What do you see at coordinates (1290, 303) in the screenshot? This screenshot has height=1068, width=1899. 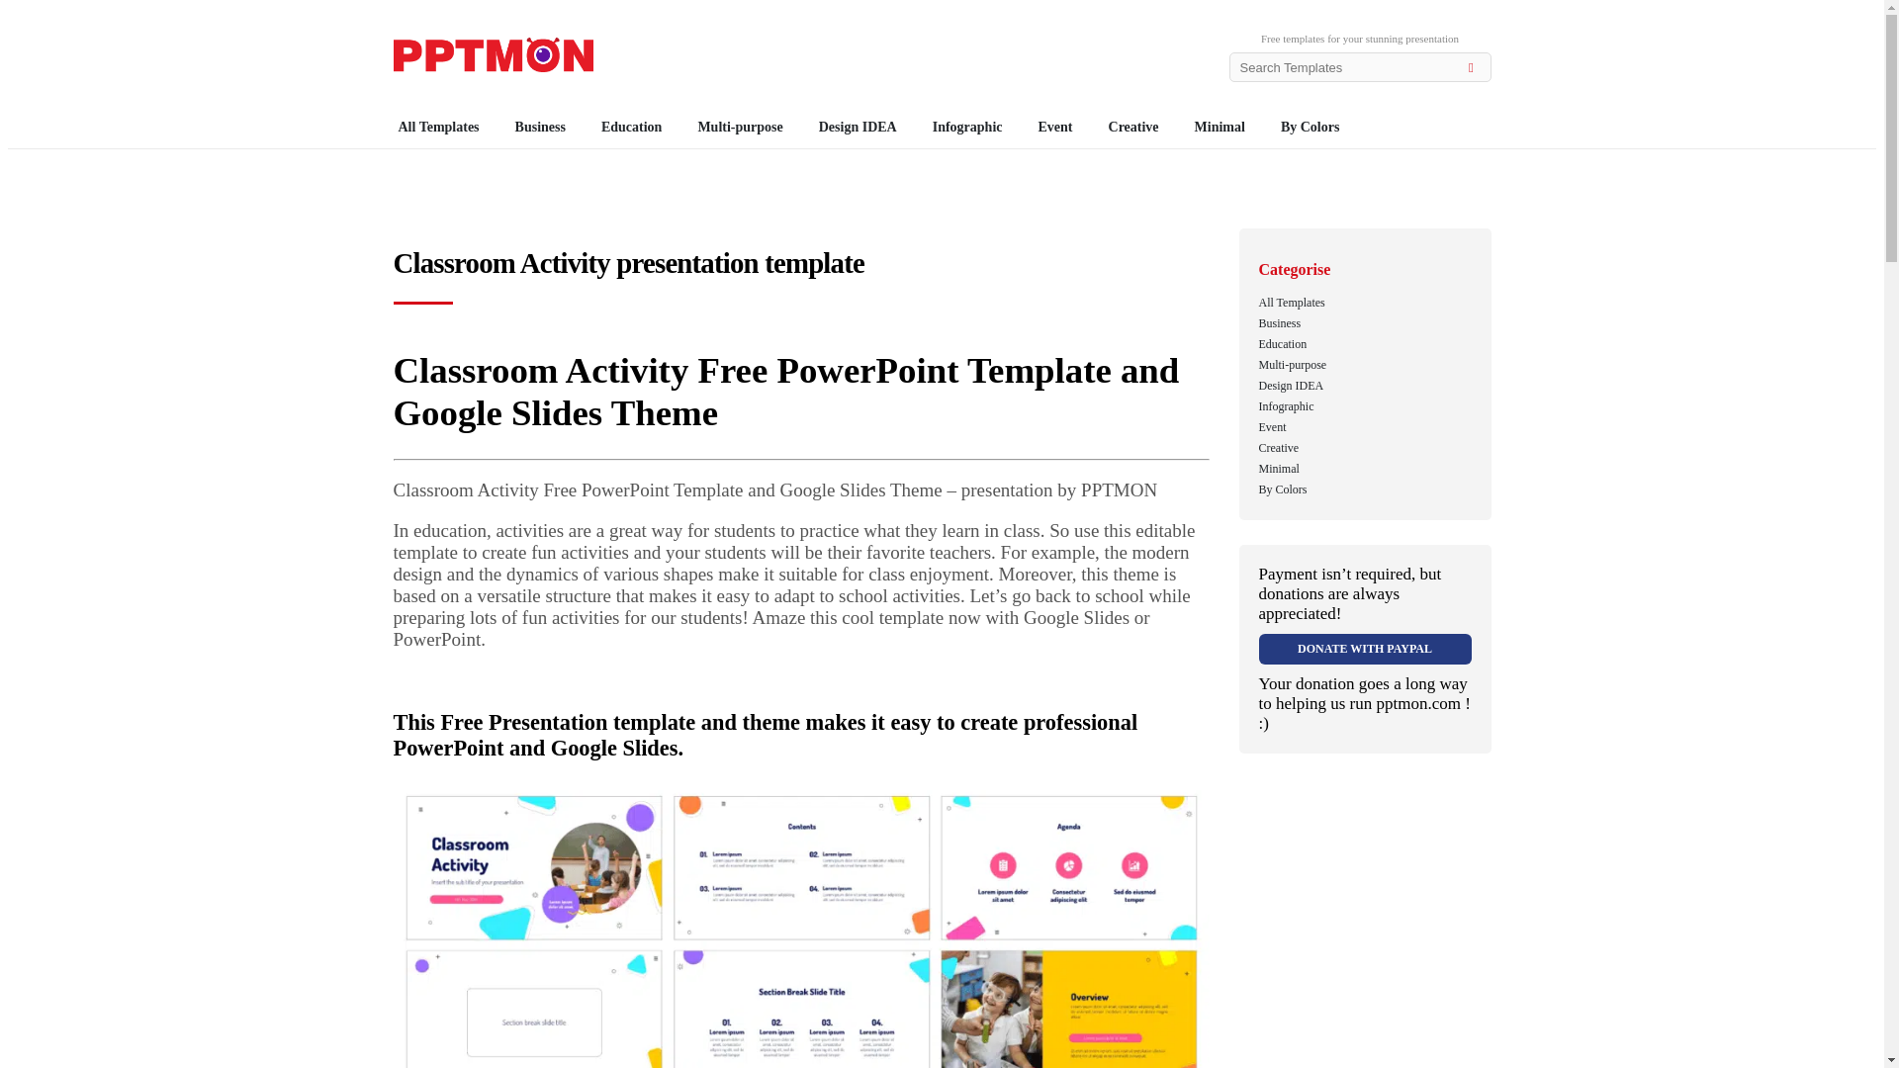 I see `All Templates` at bounding box center [1290, 303].